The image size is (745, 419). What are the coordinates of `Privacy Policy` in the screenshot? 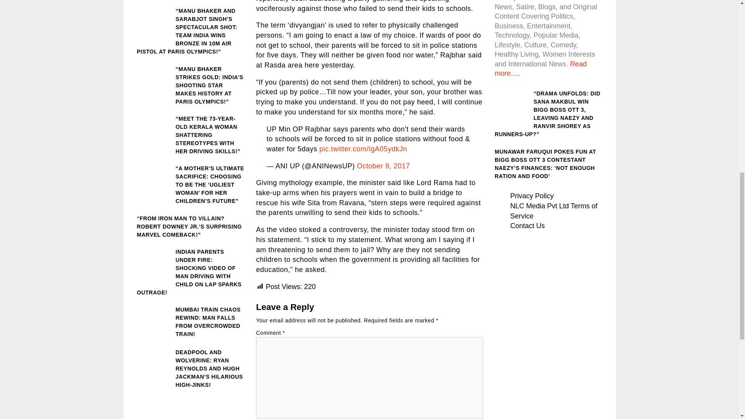 It's located at (532, 196).